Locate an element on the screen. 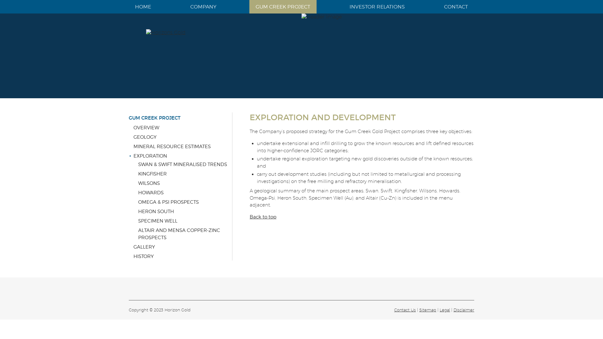  INVESTOR RELATIONS is located at coordinates (377, 7).